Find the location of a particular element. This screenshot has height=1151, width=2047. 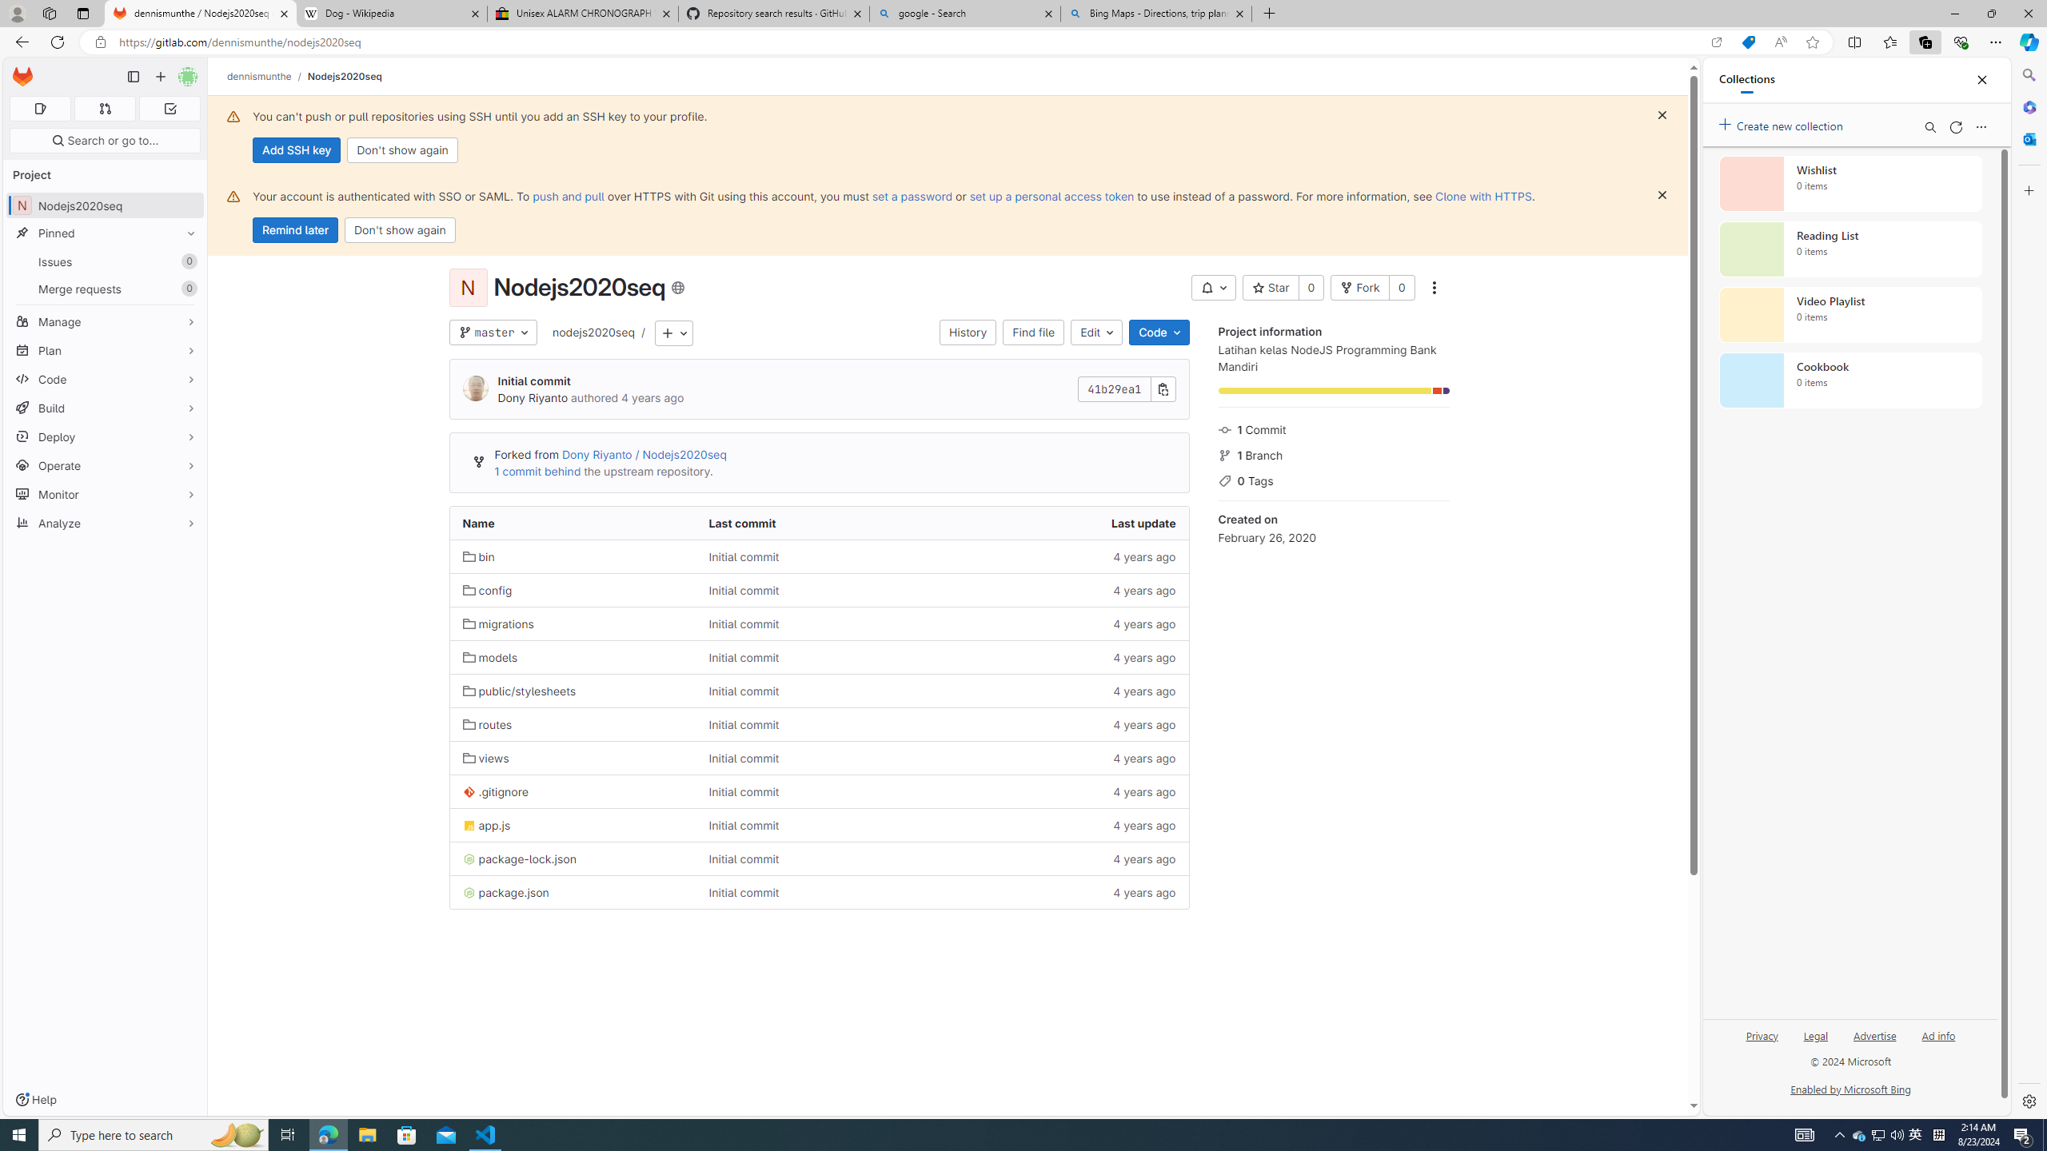

Video Playlist collection, 0 items is located at coordinates (1850, 315).